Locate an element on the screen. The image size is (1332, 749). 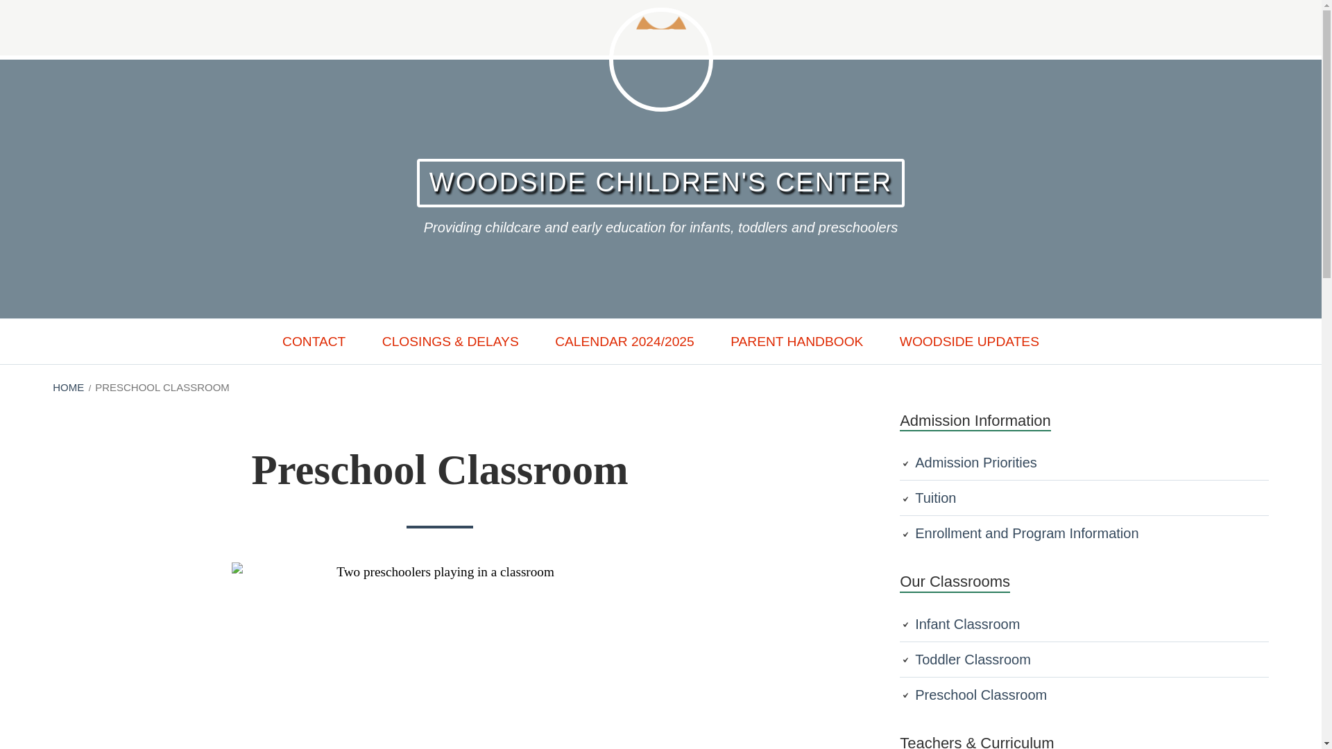
Enrollment and Program Information is located at coordinates (1027, 533).